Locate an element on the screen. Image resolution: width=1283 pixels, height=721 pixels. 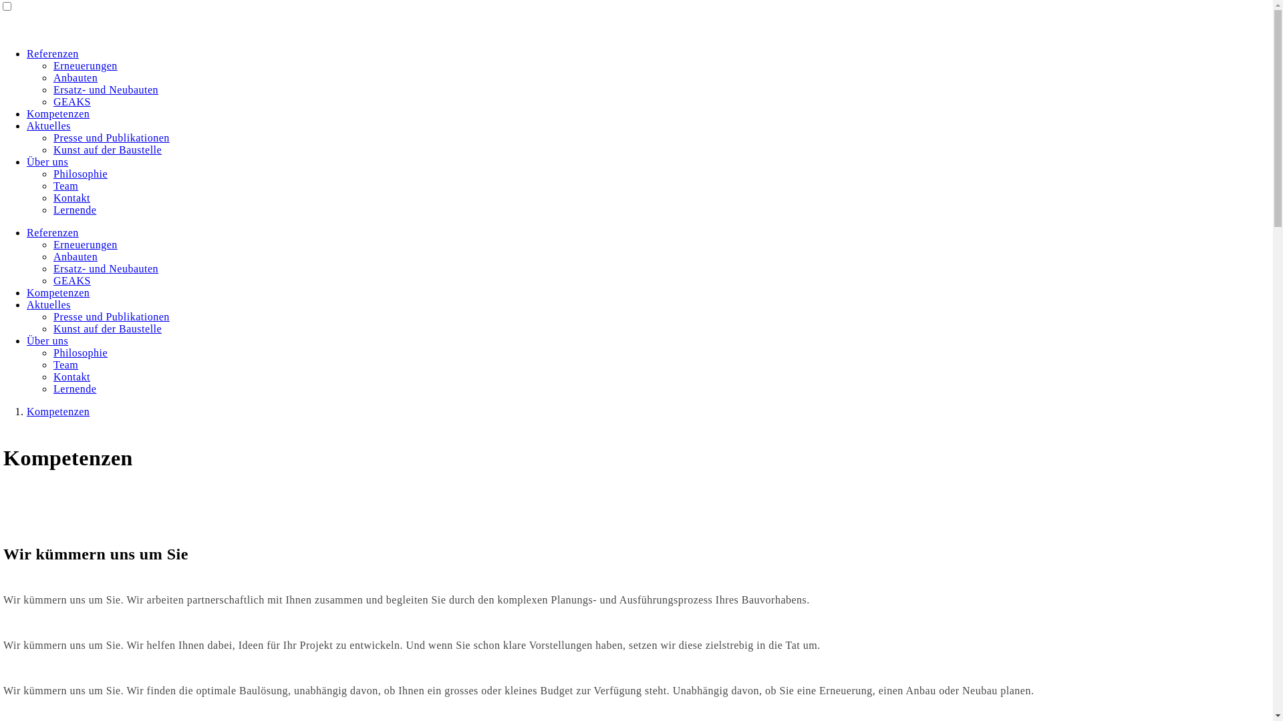
Kompetenzen is located at coordinates (58, 113).